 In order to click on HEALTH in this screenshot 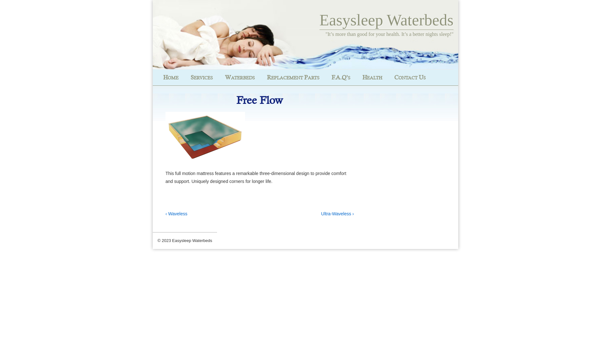, I will do `click(372, 75)`.